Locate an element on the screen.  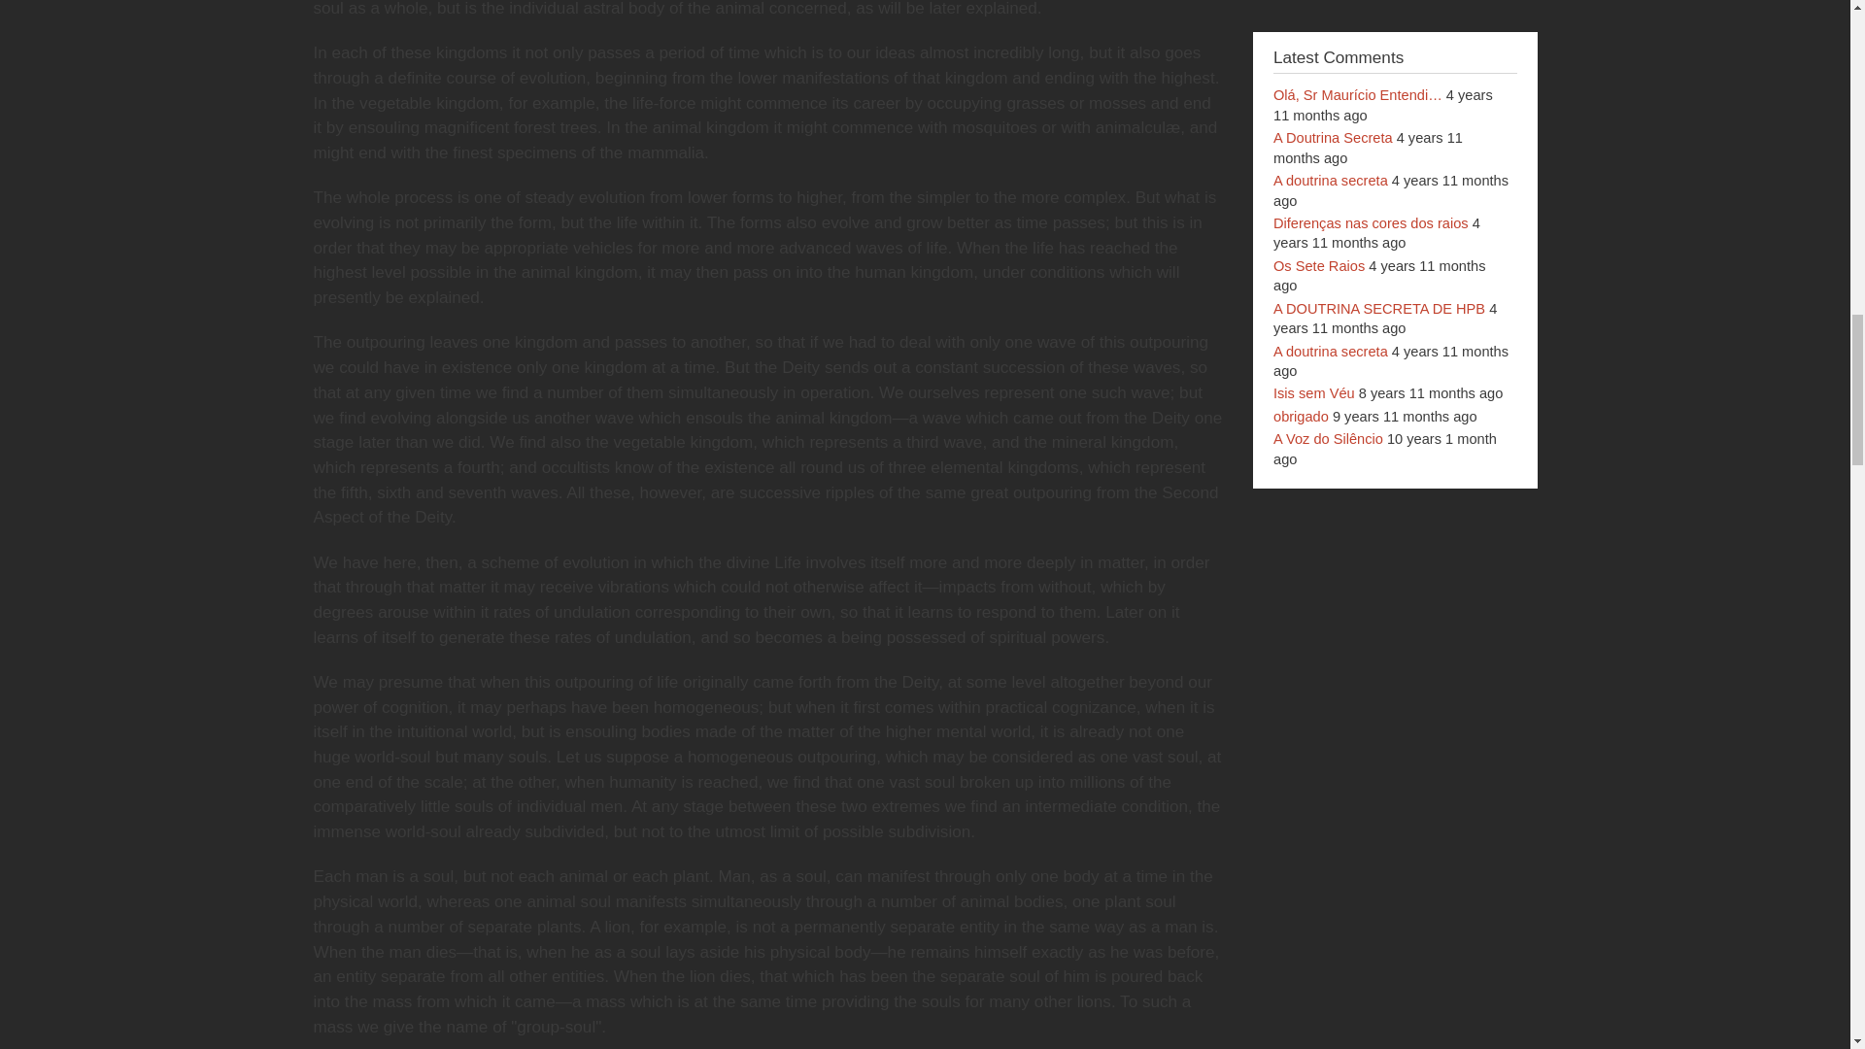
A doutrina secreta is located at coordinates (1331, 181).